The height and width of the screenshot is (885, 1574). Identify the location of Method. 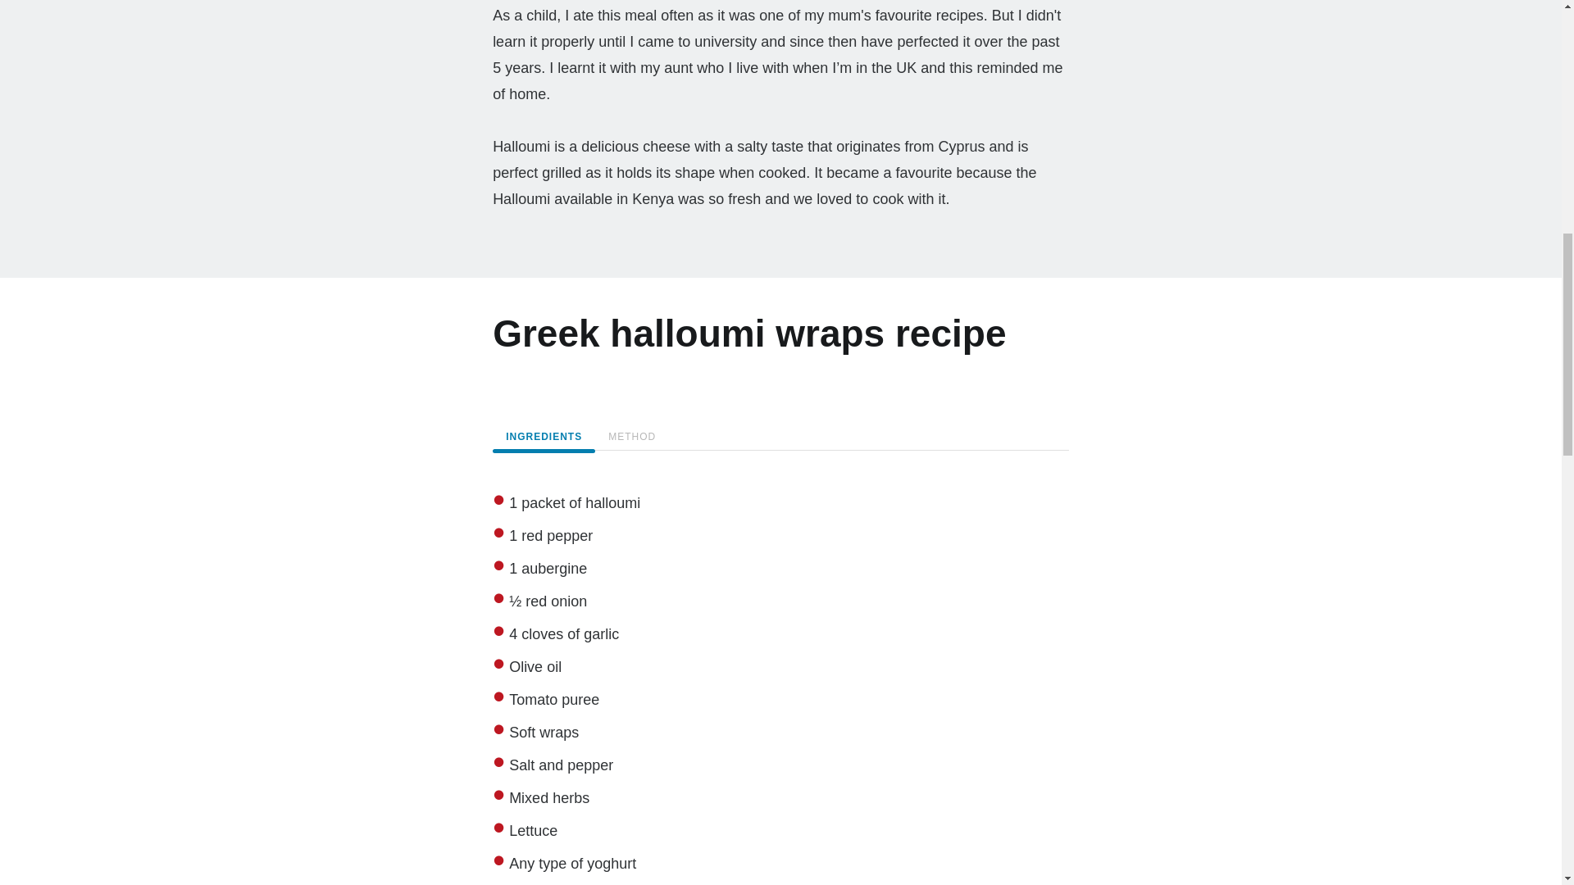
(631, 436).